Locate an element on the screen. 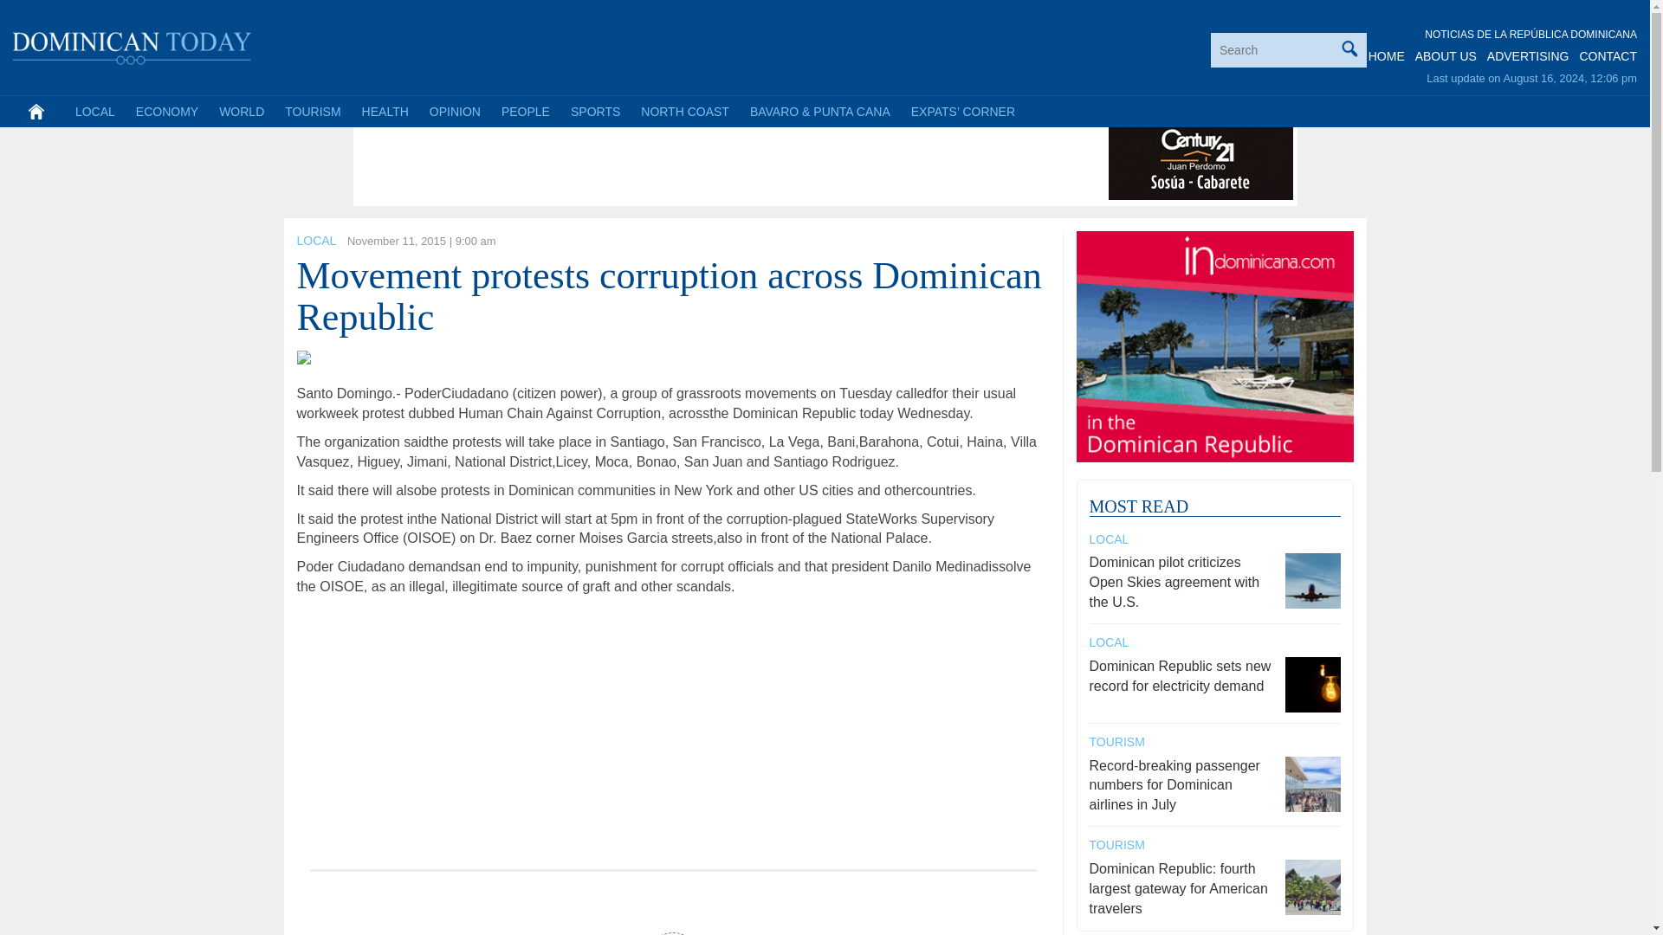 Image resolution: width=1663 pixels, height=935 pixels. CONTACT is located at coordinates (1608, 56).